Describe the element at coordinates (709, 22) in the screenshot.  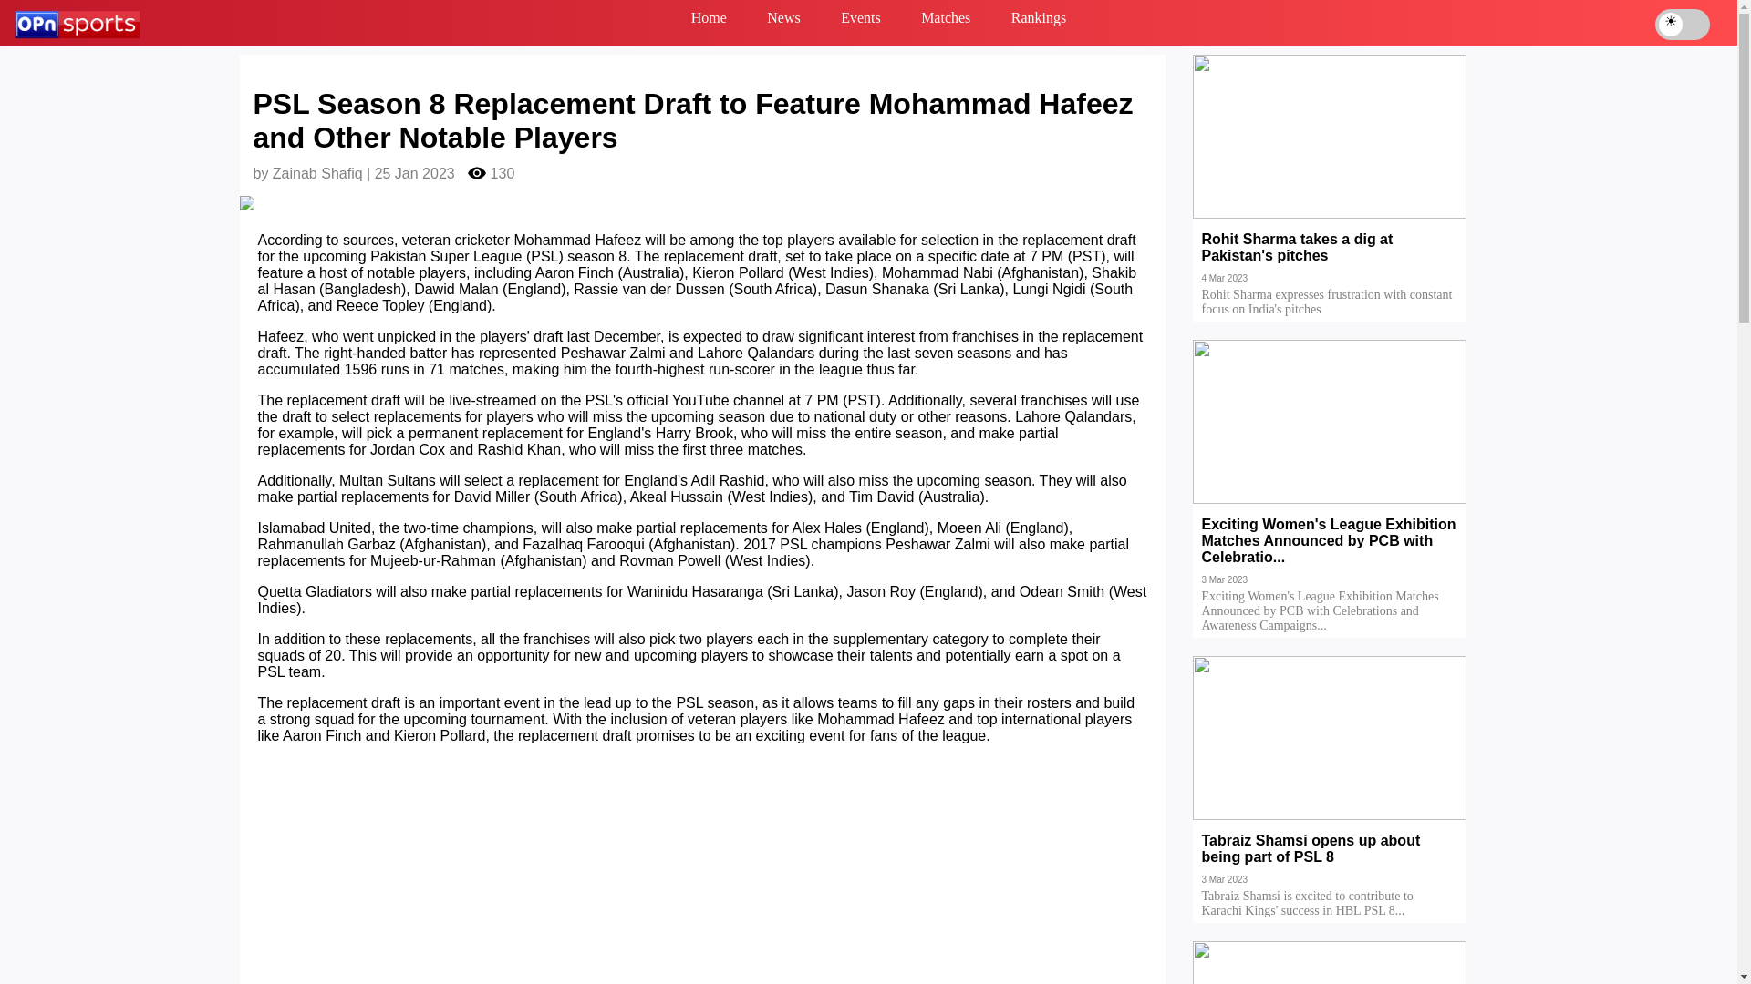
I see `Home` at that location.